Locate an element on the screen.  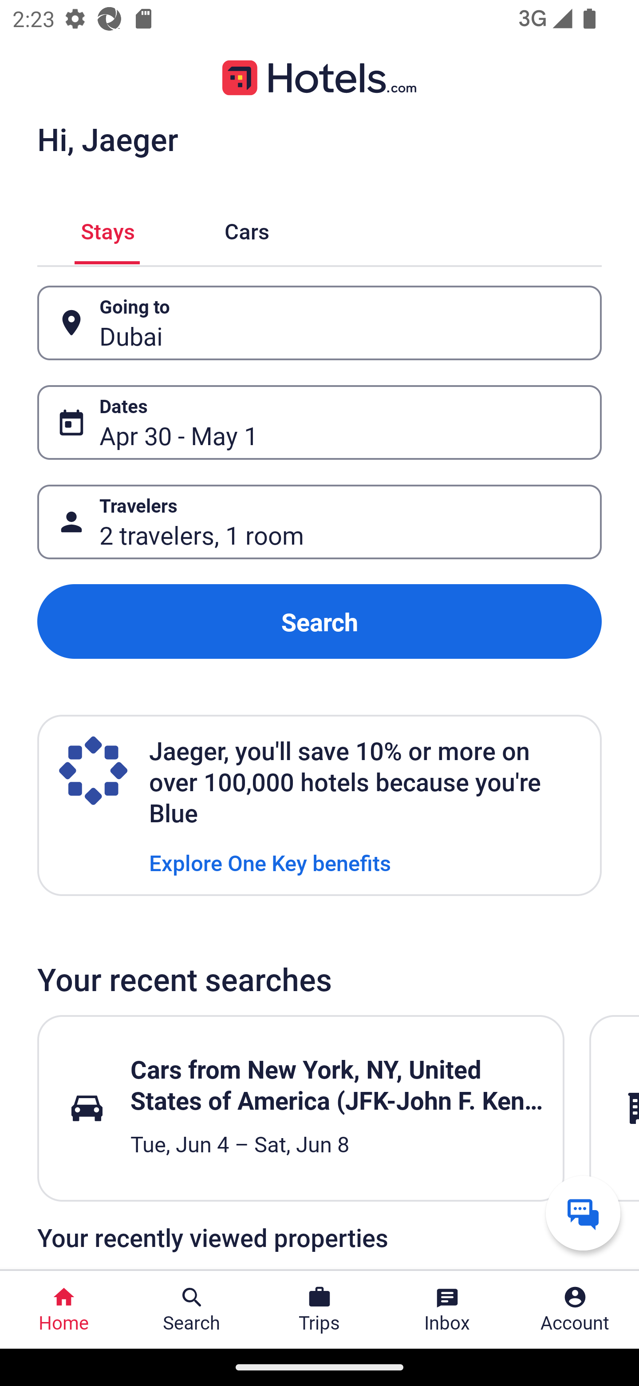
Going to Button Dubai is located at coordinates (319, 323).